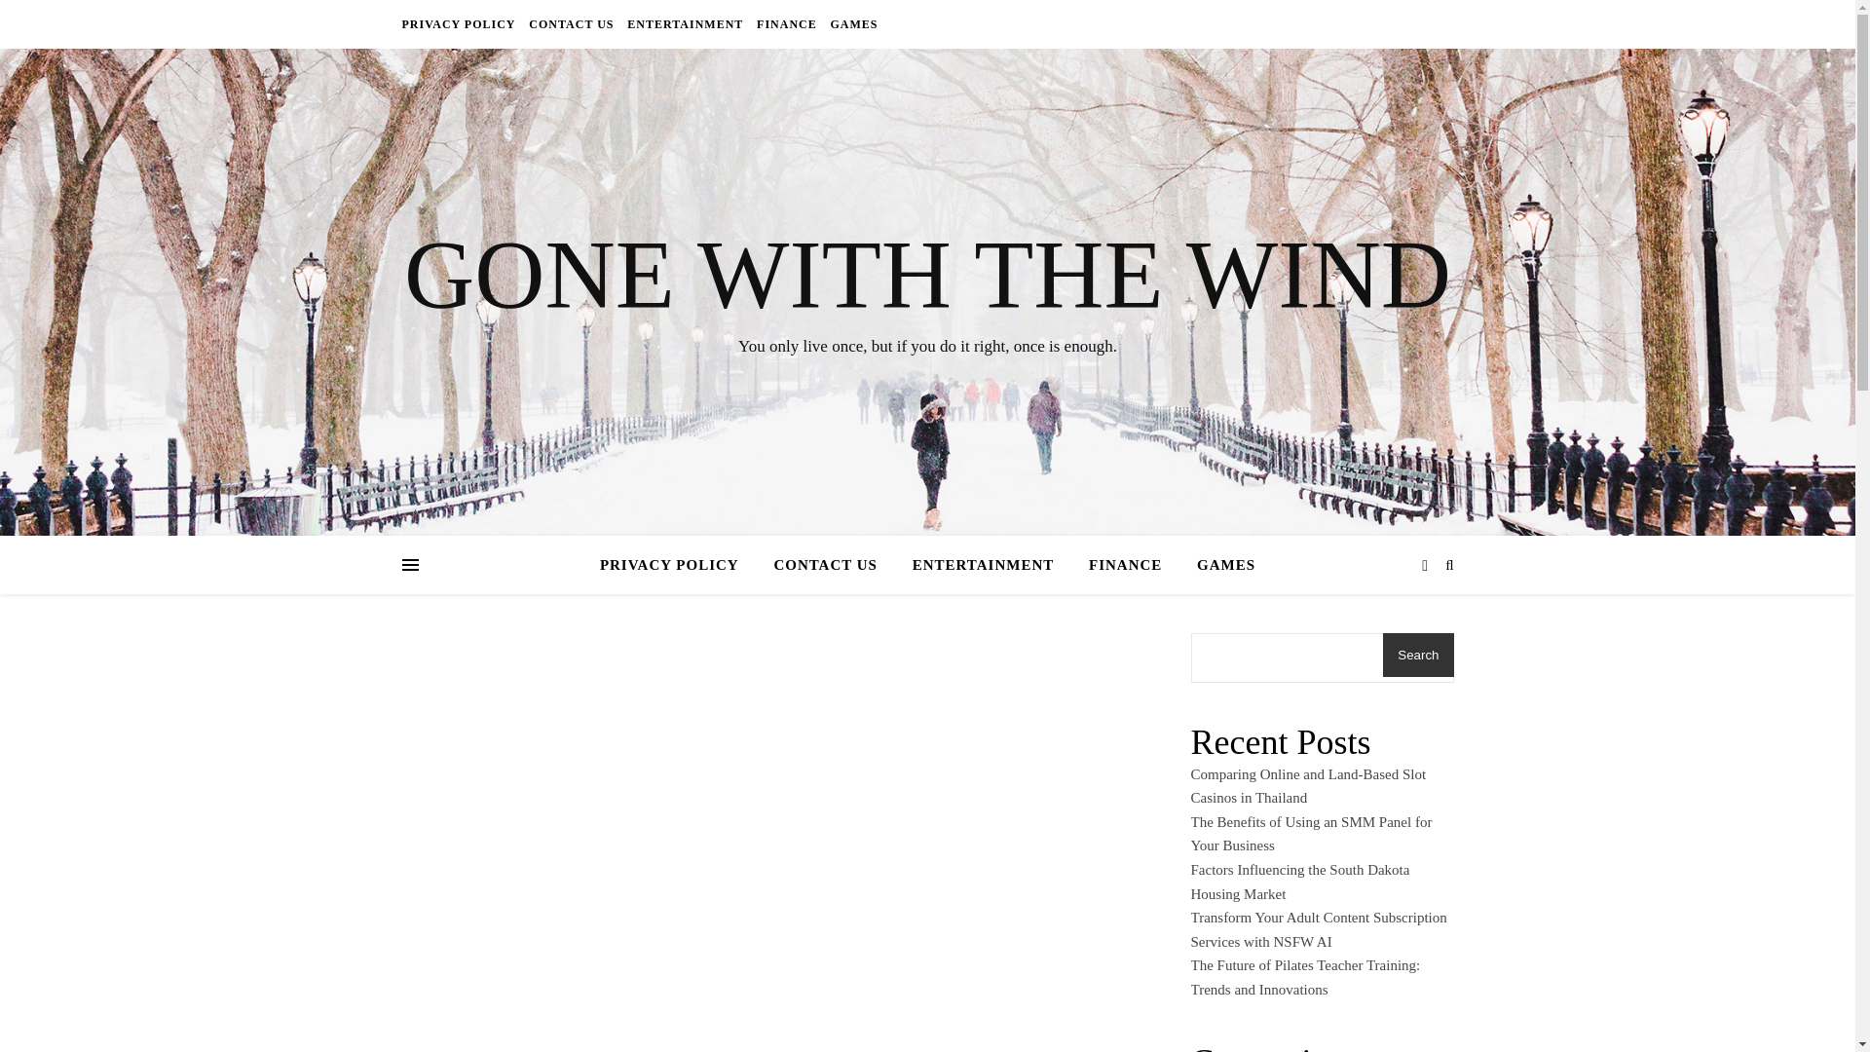 The height and width of the screenshot is (1052, 1870). What do you see at coordinates (686, 23) in the screenshot?
I see `ENTERTAINMENT` at bounding box center [686, 23].